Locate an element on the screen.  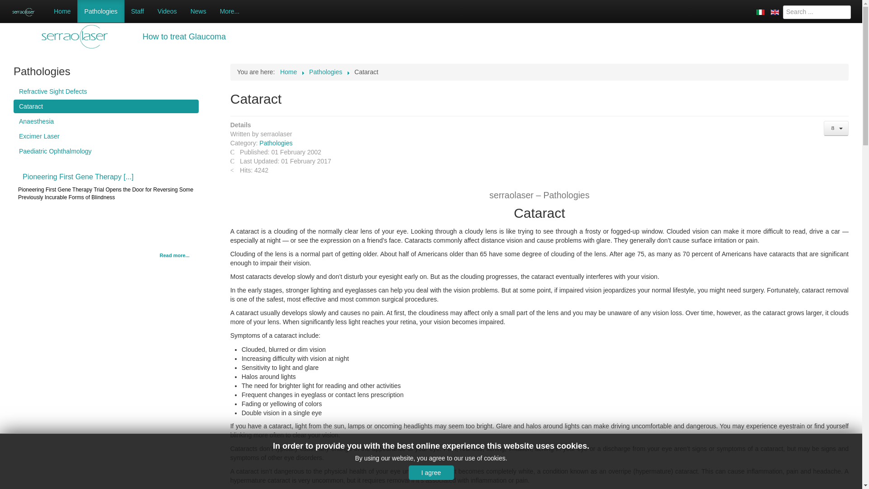
Paediatric Ophthalmology is located at coordinates (106, 151).